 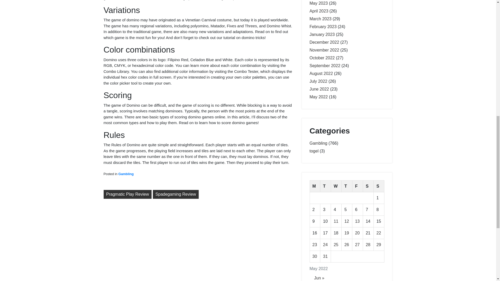 What do you see at coordinates (318, 97) in the screenshot?
I see `May 2022` at bounding box center [318, 97].